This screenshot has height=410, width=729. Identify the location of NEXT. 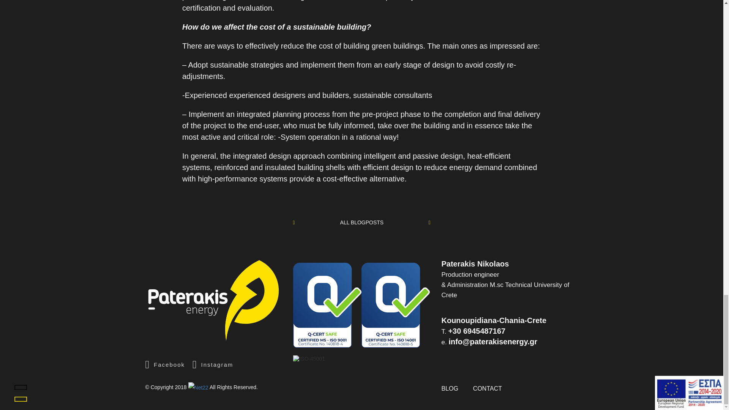
(422, 222).